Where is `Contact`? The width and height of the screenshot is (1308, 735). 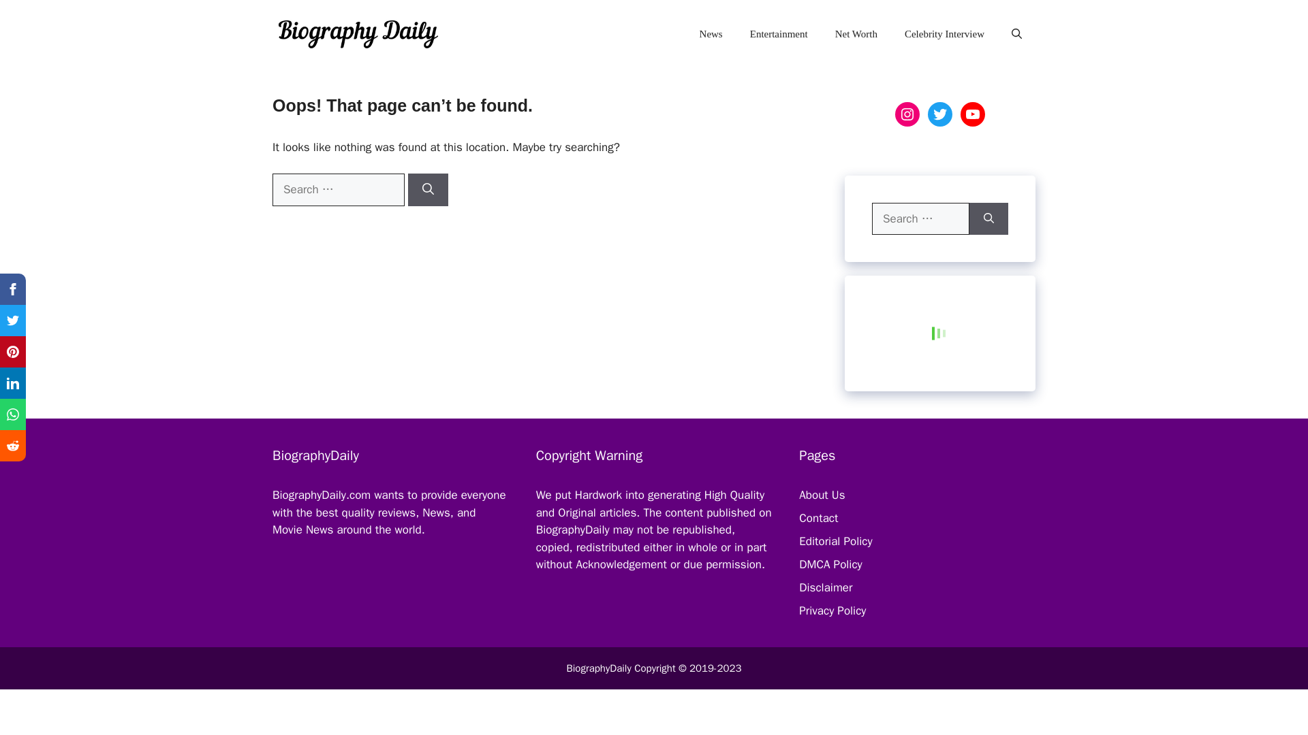 Contact is located at coordinates (819, 518).